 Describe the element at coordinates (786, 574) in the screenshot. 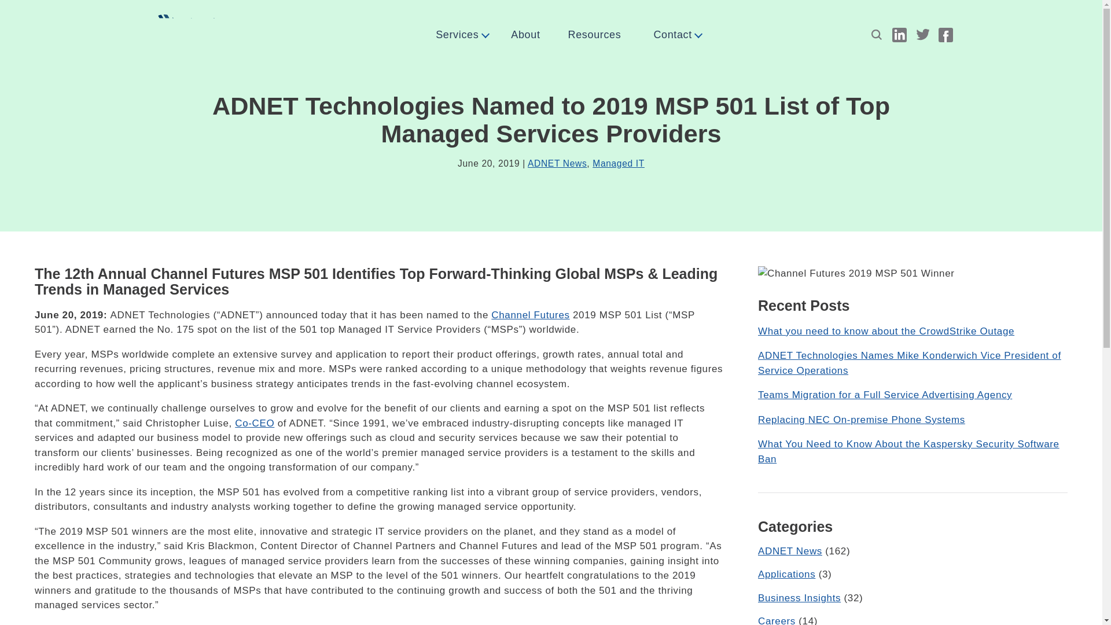

I see `Applications` at that location.